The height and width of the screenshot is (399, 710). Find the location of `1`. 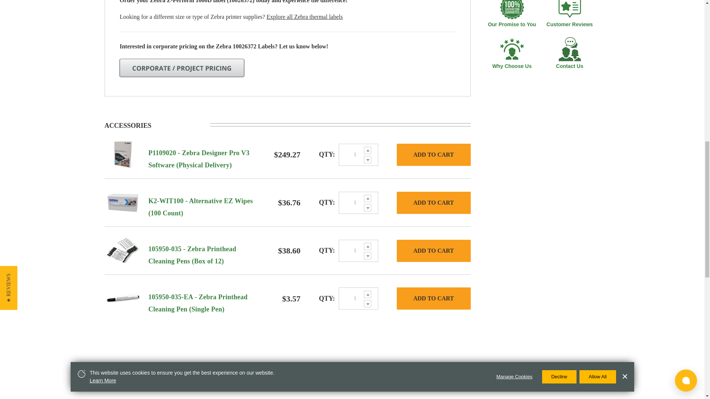

1 is located at coordinates (358, 299).